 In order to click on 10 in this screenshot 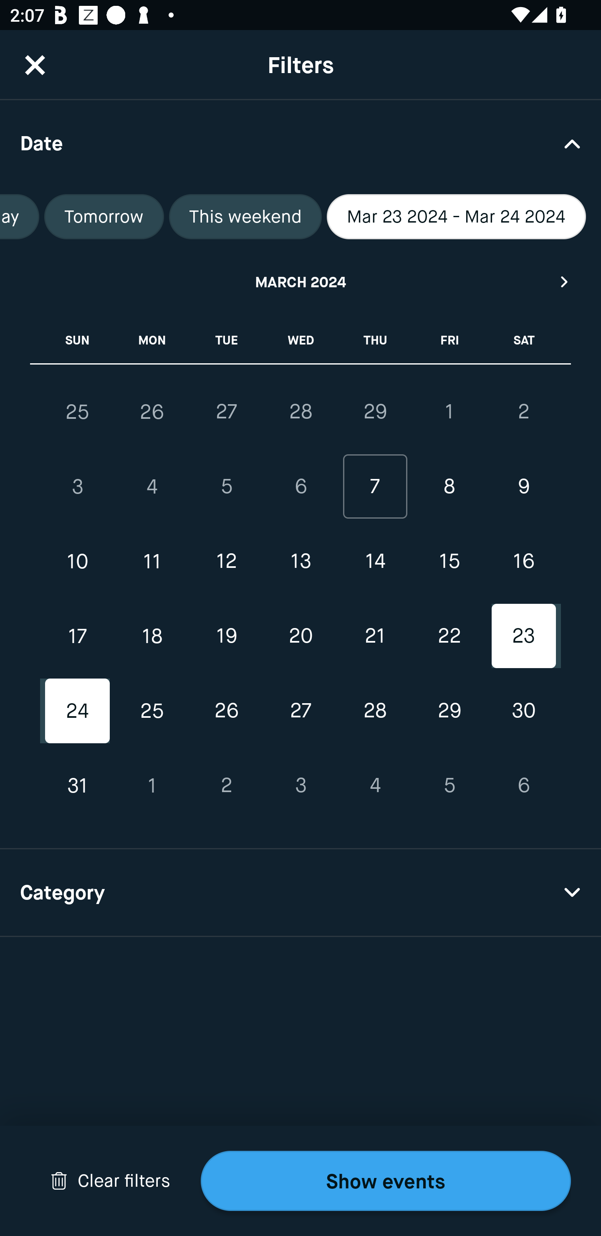, I will do `click(78, 561)`.